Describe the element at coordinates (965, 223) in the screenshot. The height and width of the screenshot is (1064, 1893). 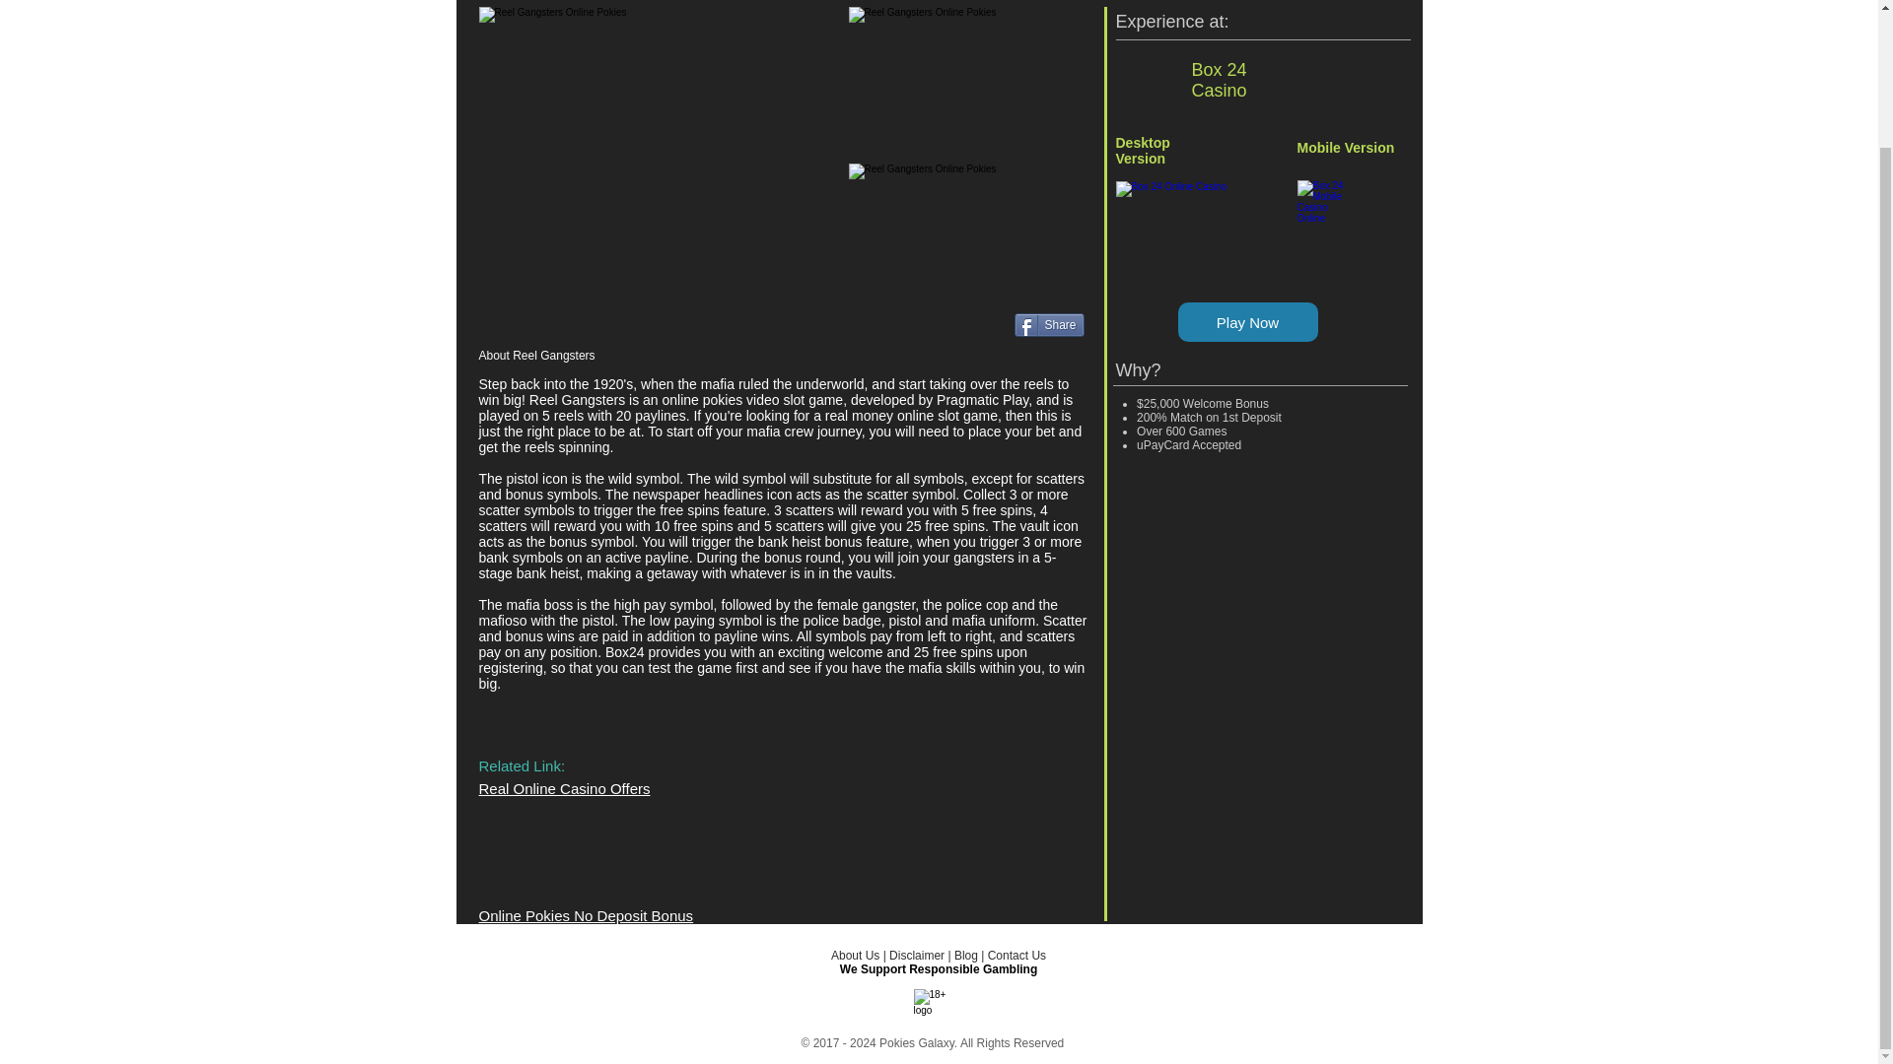
I see `Reel Gangsters Online Pokies` at that location.